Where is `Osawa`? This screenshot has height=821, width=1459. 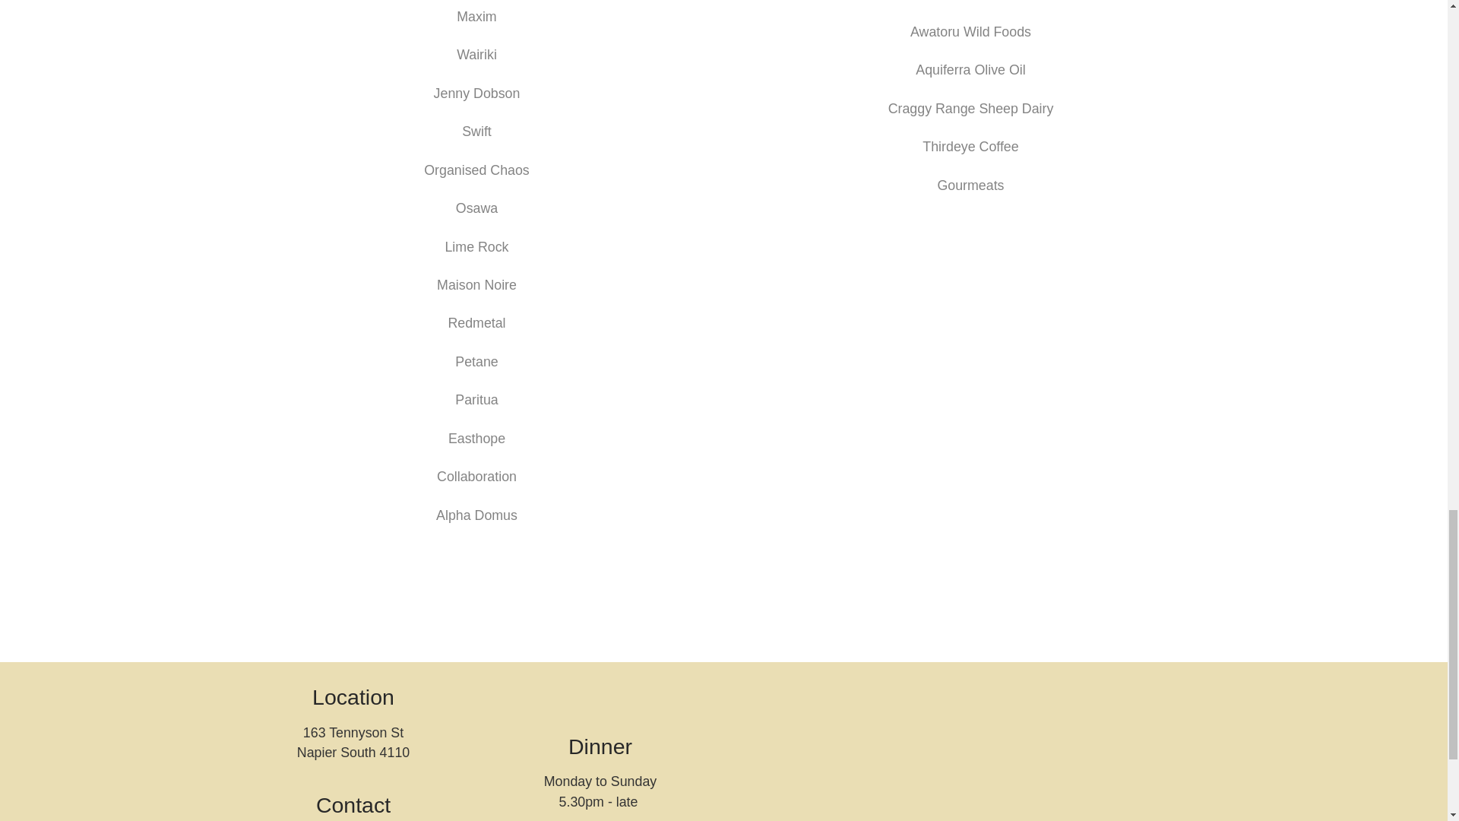
Osawa is located at coordinates (476, 208).